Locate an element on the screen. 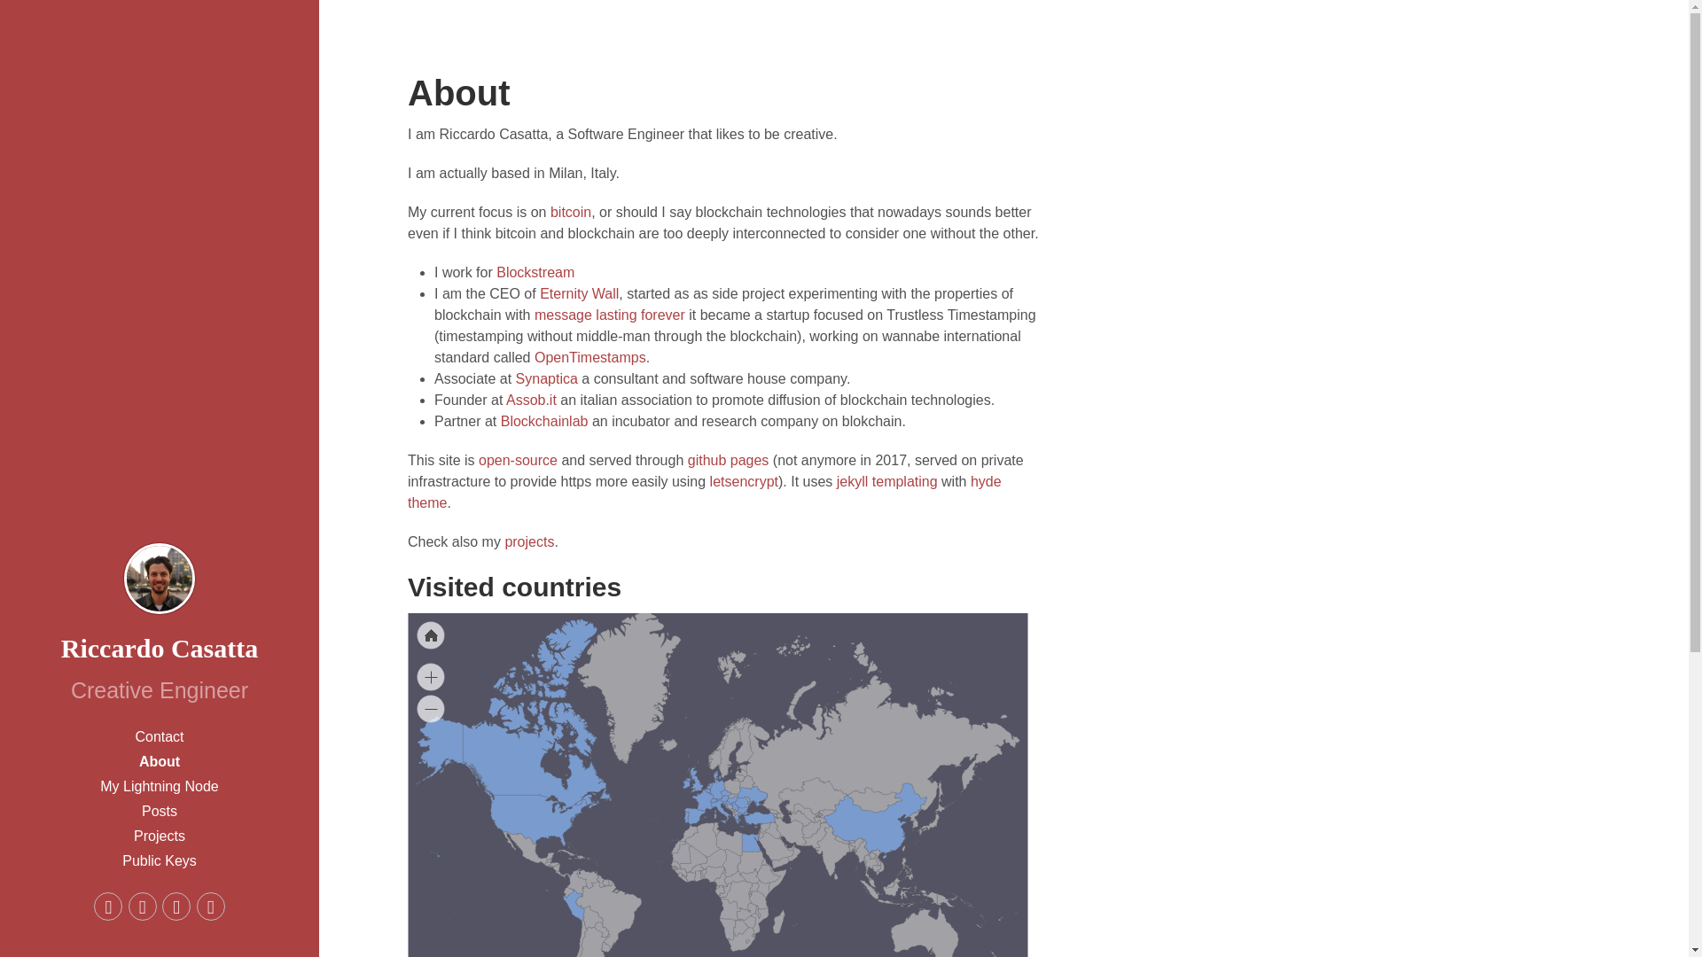 This screenshot has height=957, width=1702. Public Keys is located at coordinates (160, 861).